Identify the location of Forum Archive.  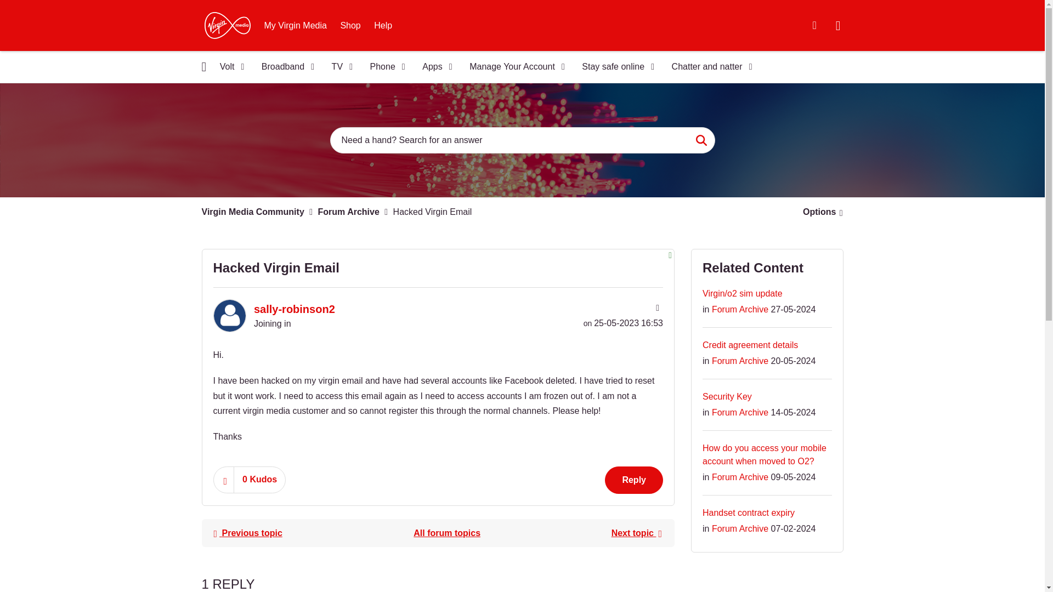
(446, 533).